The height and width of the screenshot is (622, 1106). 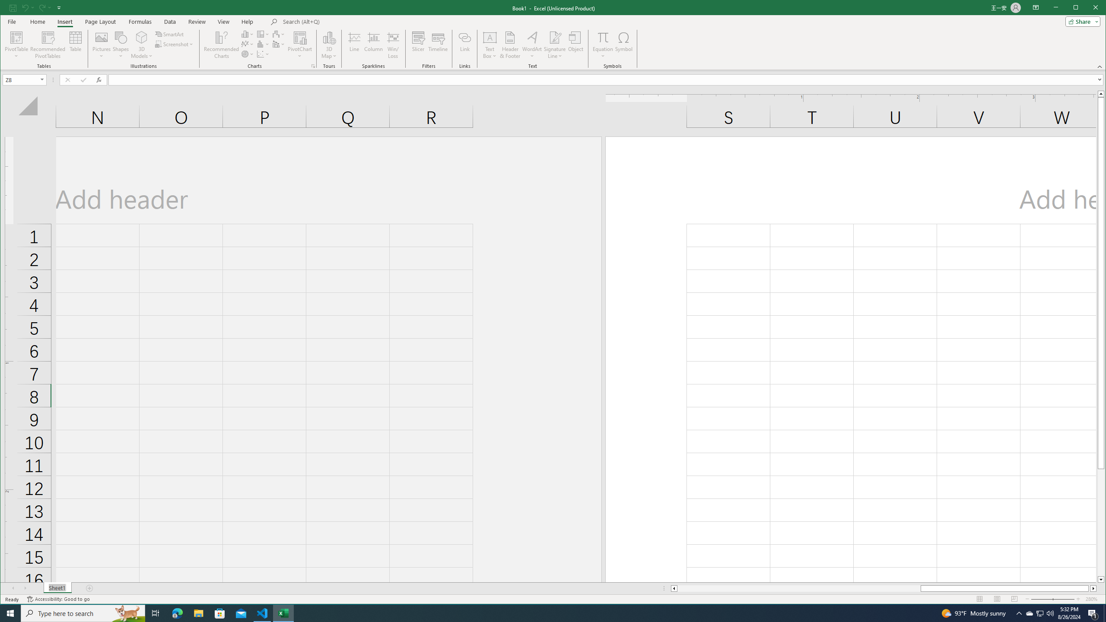 What do you see at coordinates (1047, 599) in the screenshot?
I see `Zoom Out` at bounding box center [1047, 599].